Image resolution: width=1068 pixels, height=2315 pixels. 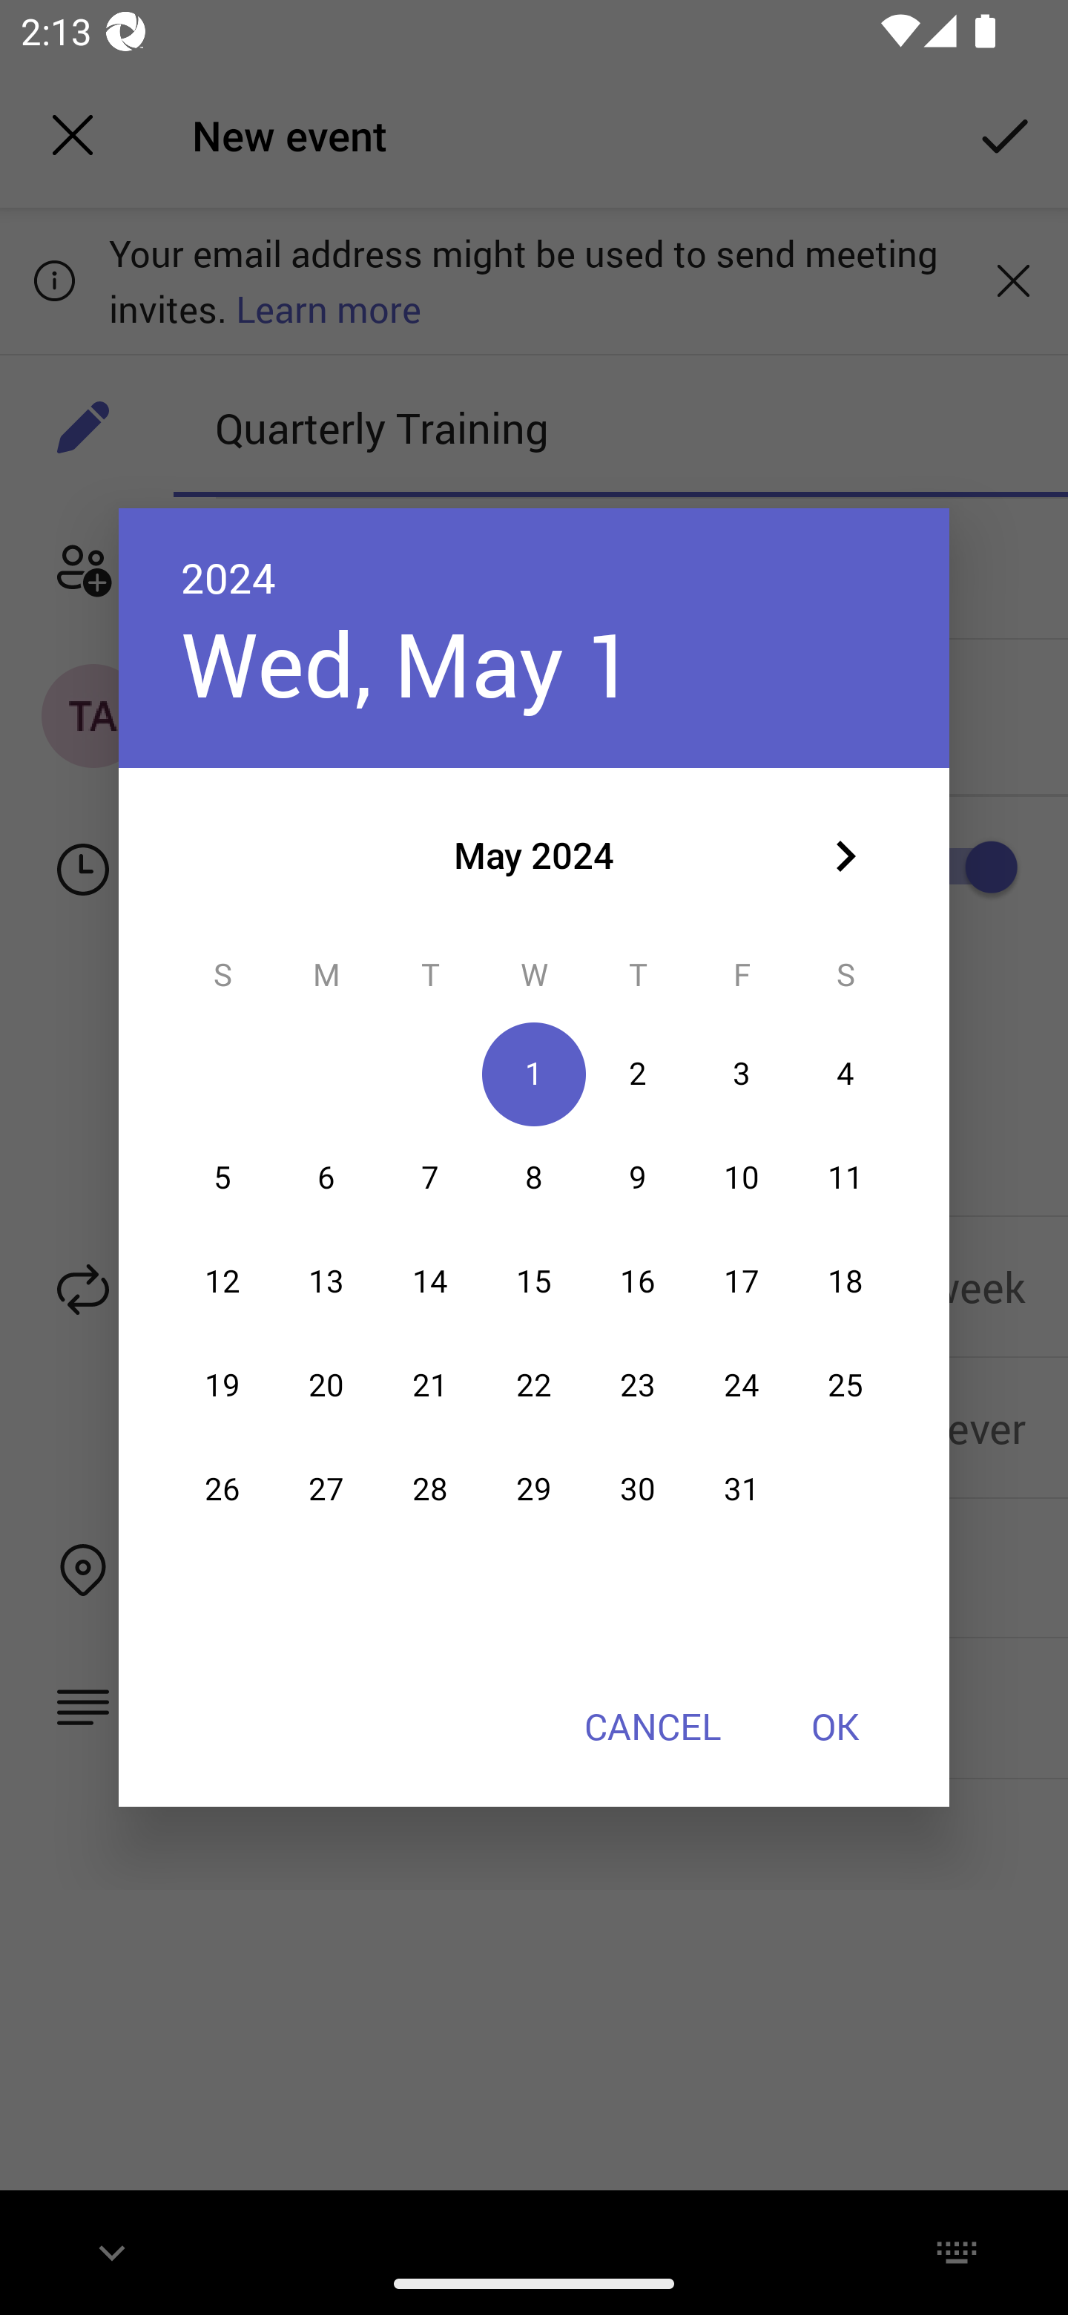 What do you see at coordinates (534, 1075) in the screenshot?
I see `1 01 May 2024` at bounding box center [534, 1075].